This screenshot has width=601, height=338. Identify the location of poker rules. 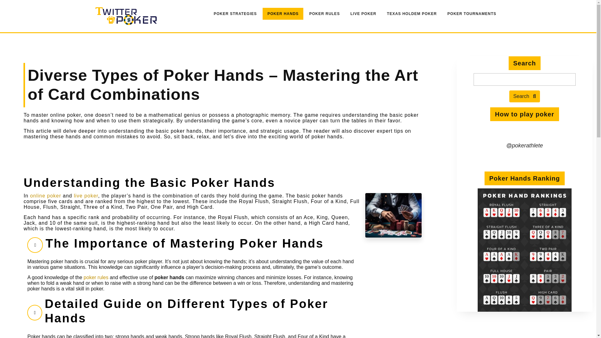
(96, 277).